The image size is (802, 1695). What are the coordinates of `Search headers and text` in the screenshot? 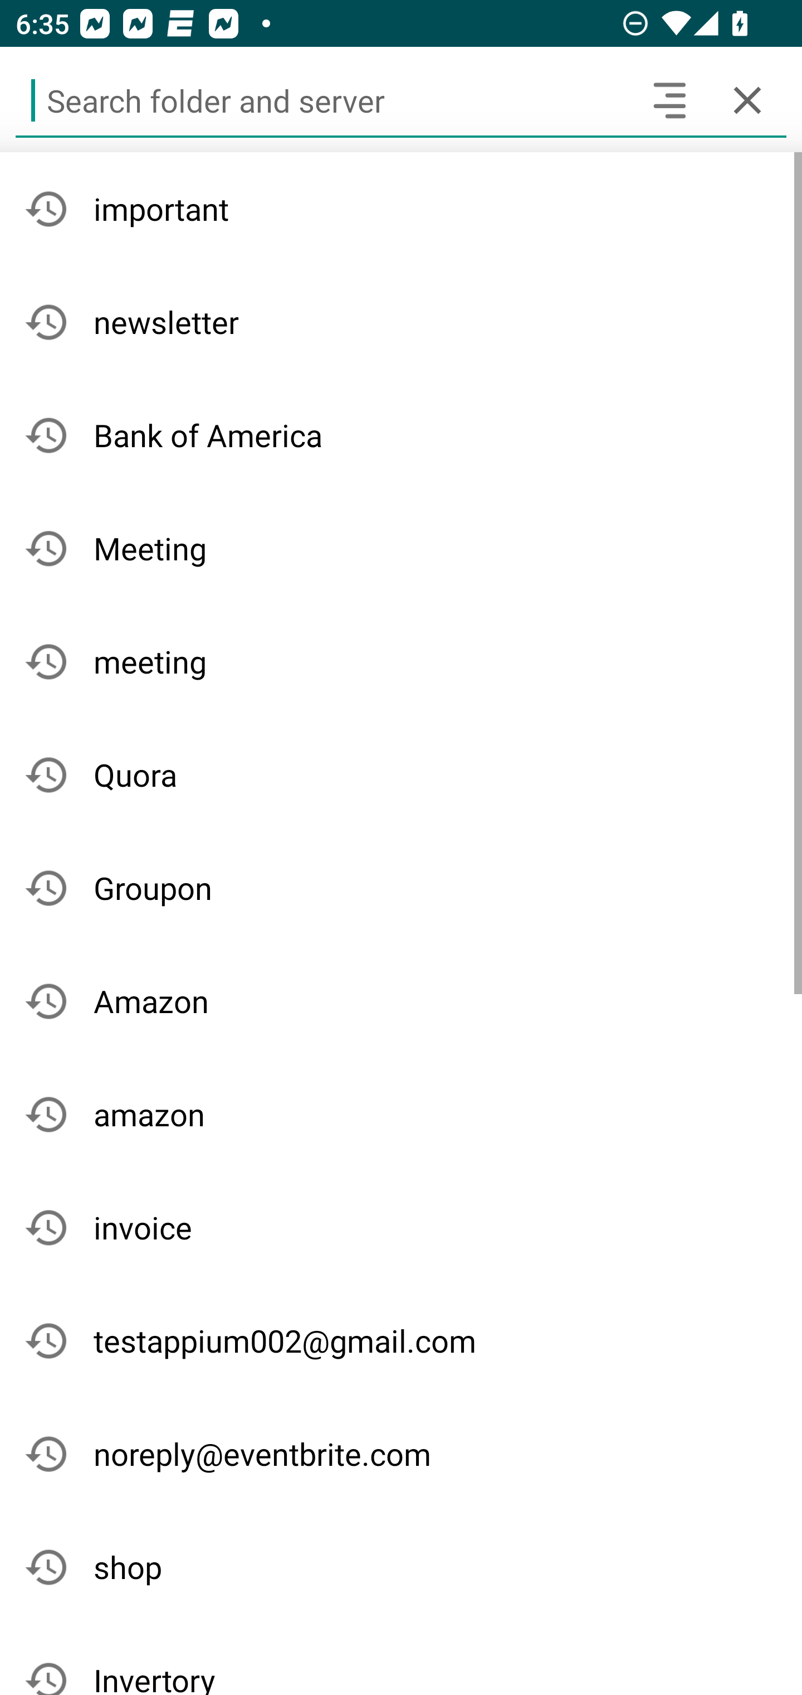 It's located at (669, 100).